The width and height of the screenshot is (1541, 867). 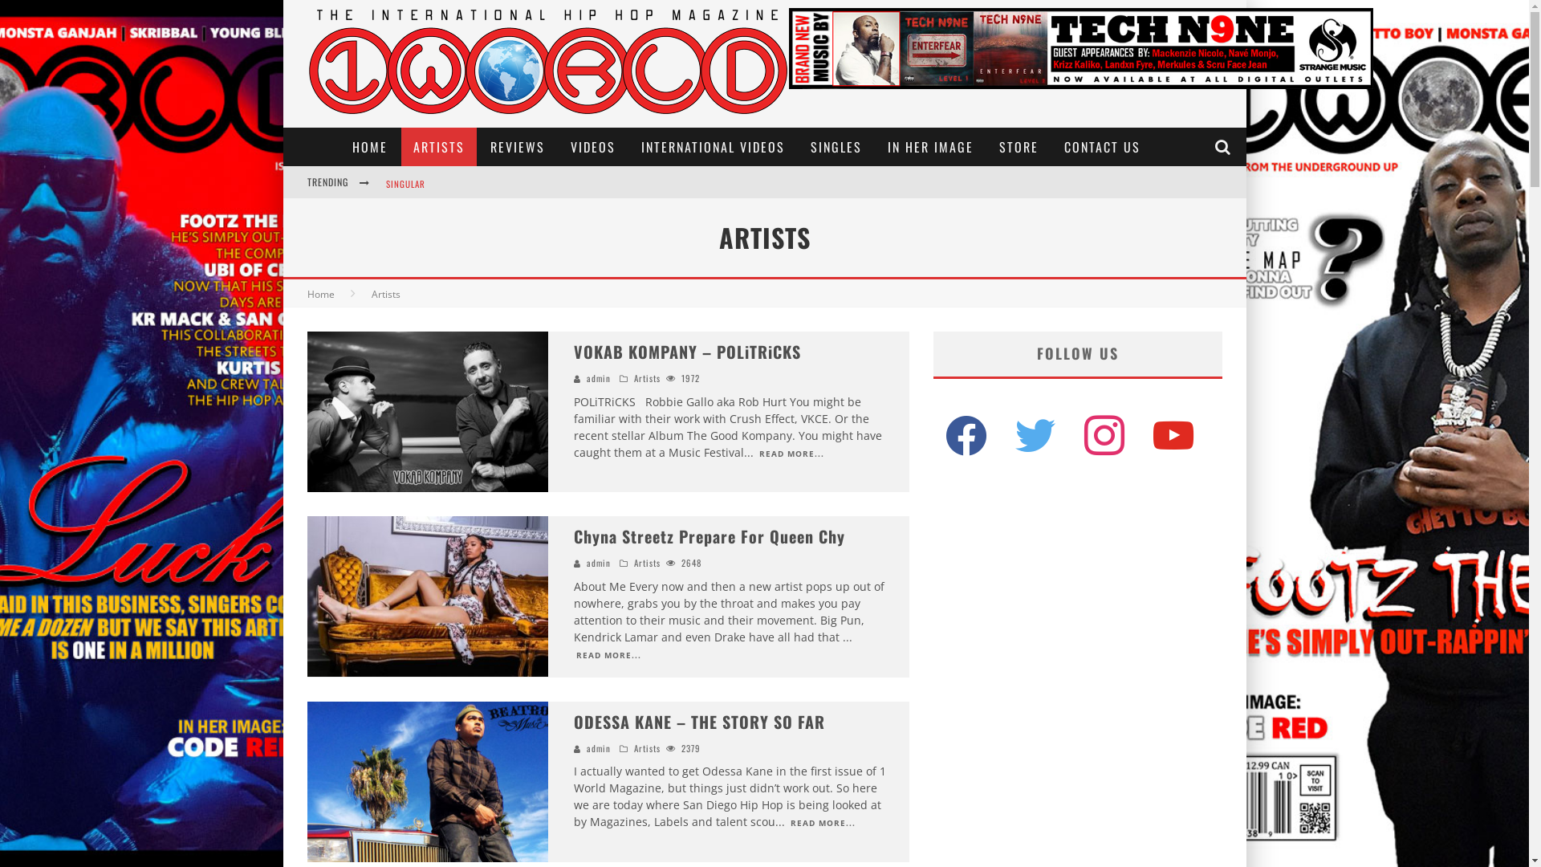 I want to click on REVIEWS, so click(x=518, y=147).